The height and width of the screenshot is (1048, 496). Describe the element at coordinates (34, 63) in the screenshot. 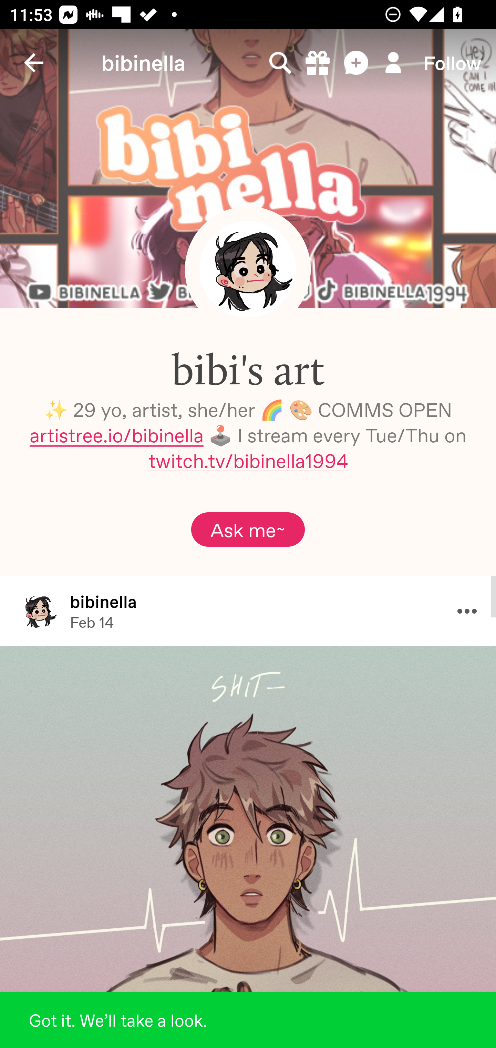

I see `Navigate up` at that location.